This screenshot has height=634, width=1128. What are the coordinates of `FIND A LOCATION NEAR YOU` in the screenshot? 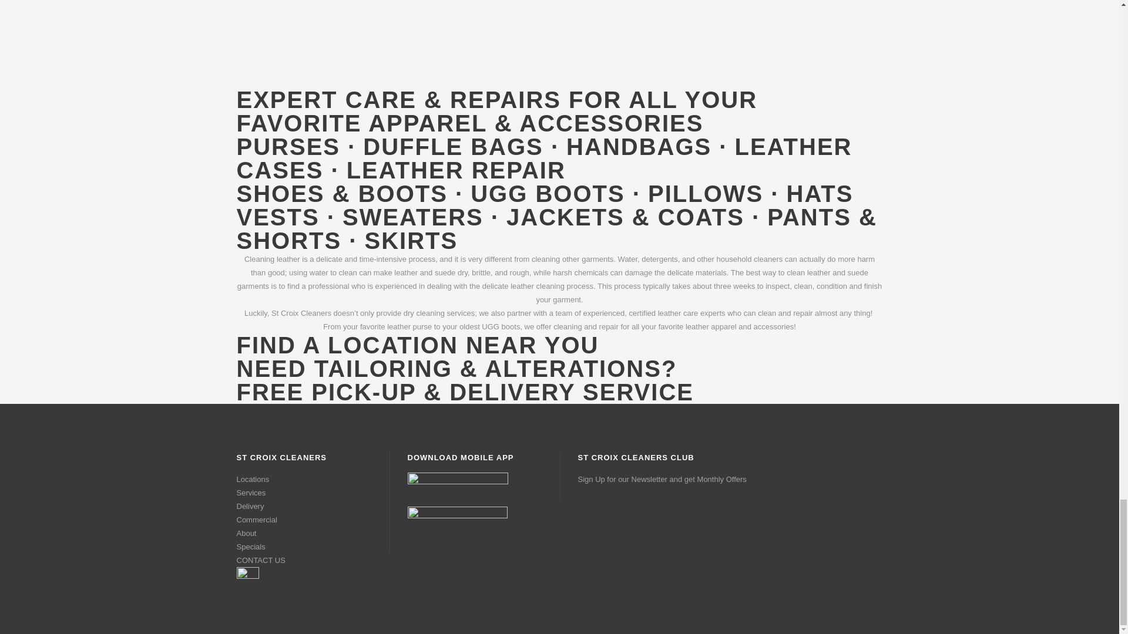 It's located at (417, 345).